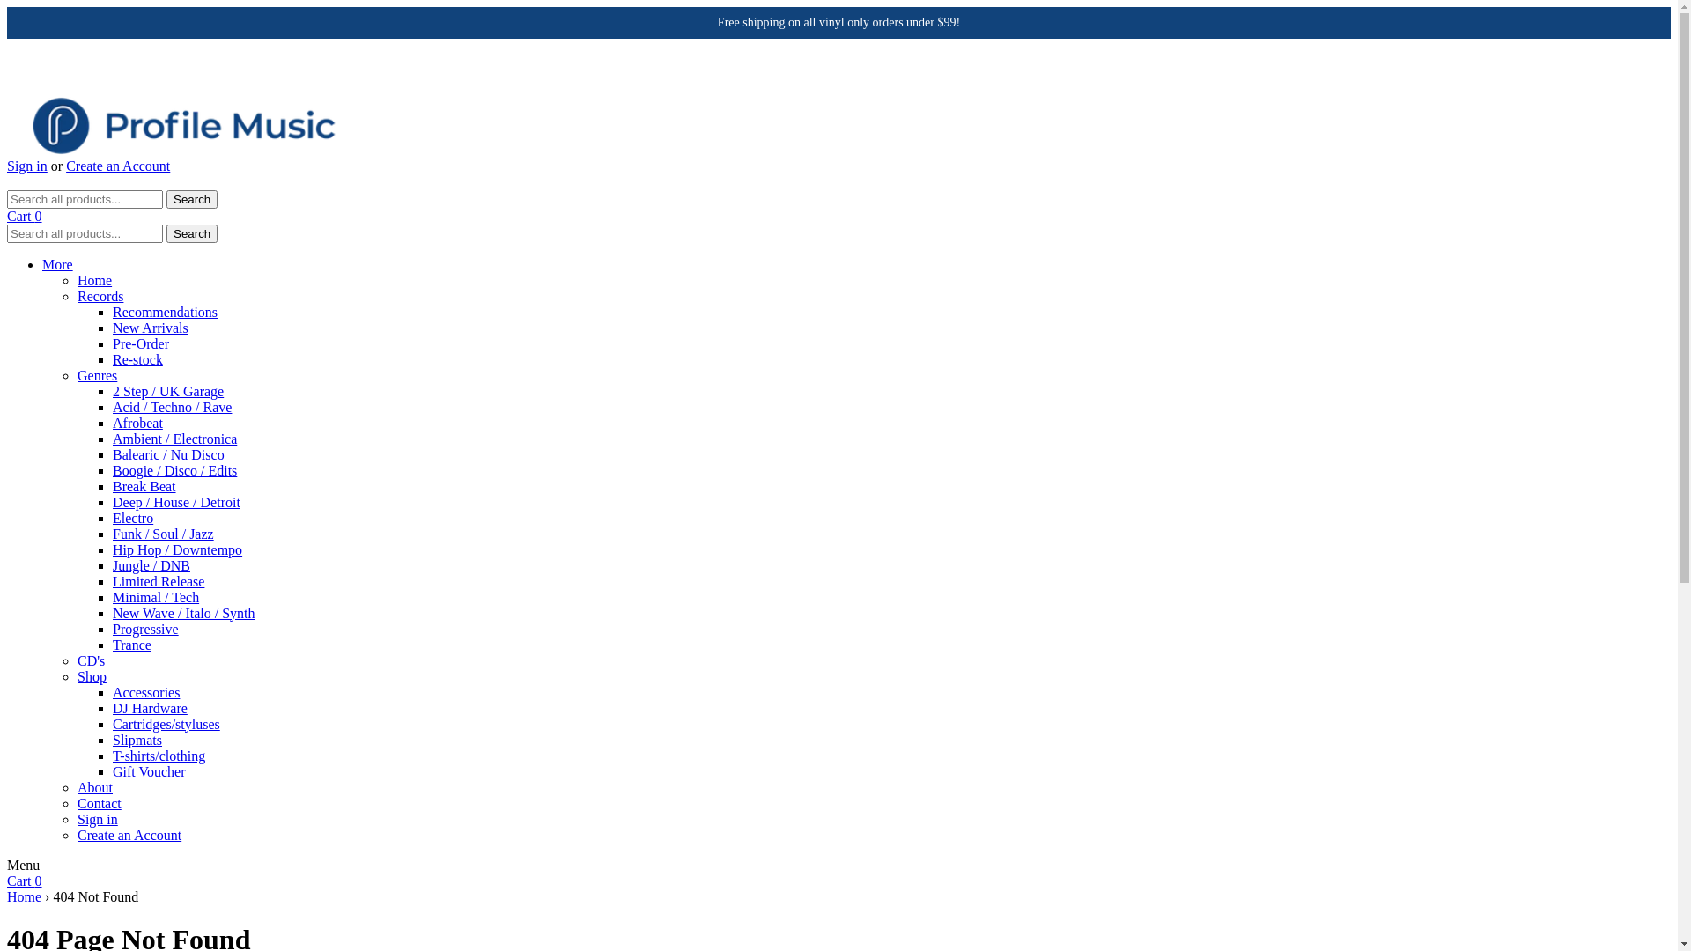  I want to click on Limited Release, so click(159, 581).